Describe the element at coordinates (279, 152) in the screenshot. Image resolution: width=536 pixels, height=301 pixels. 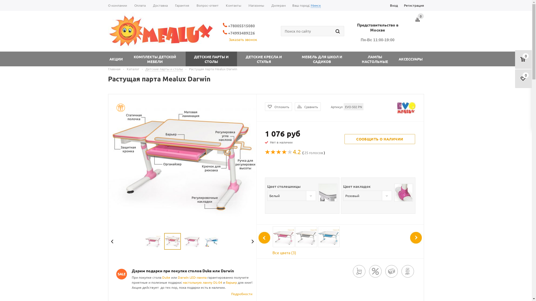
I see `3` at that location.